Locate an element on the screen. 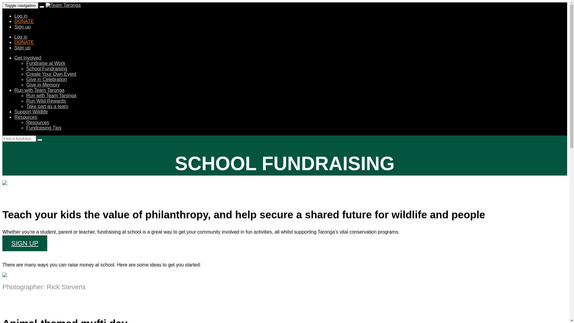 Image resolution: width=574 pixels, height=323 pixels. DONATE is located at coordinates (24, 22).